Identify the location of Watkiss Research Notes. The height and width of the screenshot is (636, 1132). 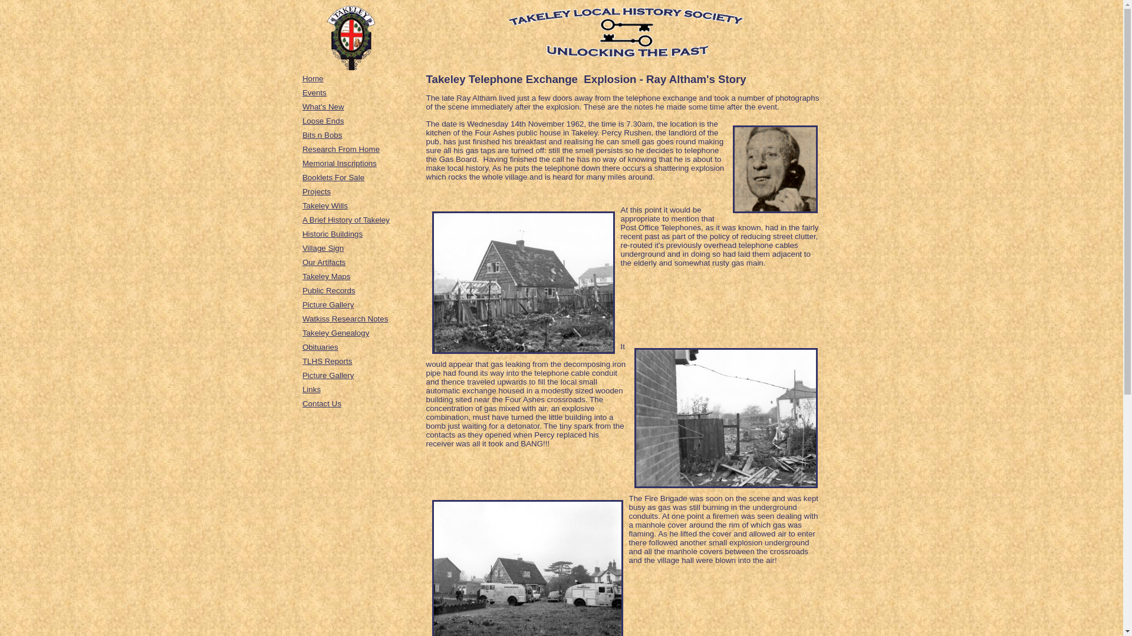
(345, 318).